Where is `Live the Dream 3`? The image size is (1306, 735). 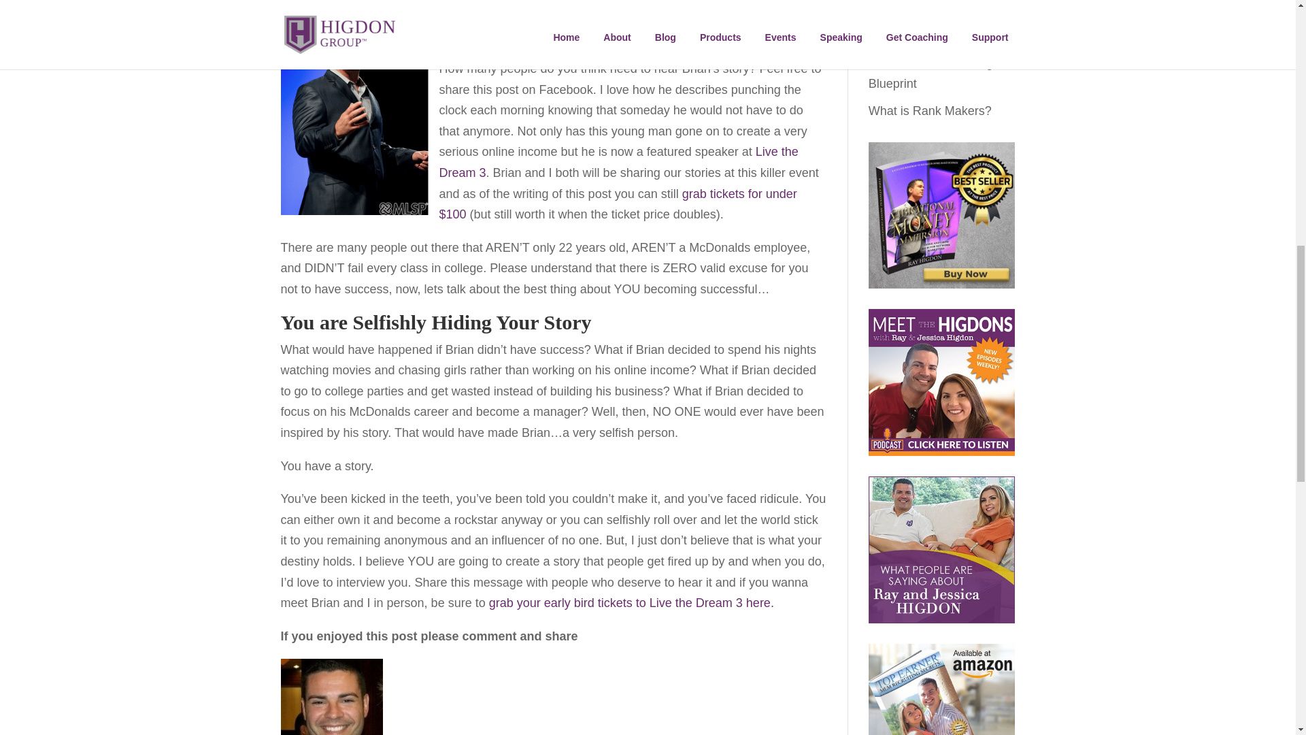 Live the Dream 3 is located at coordinates (618, 162).